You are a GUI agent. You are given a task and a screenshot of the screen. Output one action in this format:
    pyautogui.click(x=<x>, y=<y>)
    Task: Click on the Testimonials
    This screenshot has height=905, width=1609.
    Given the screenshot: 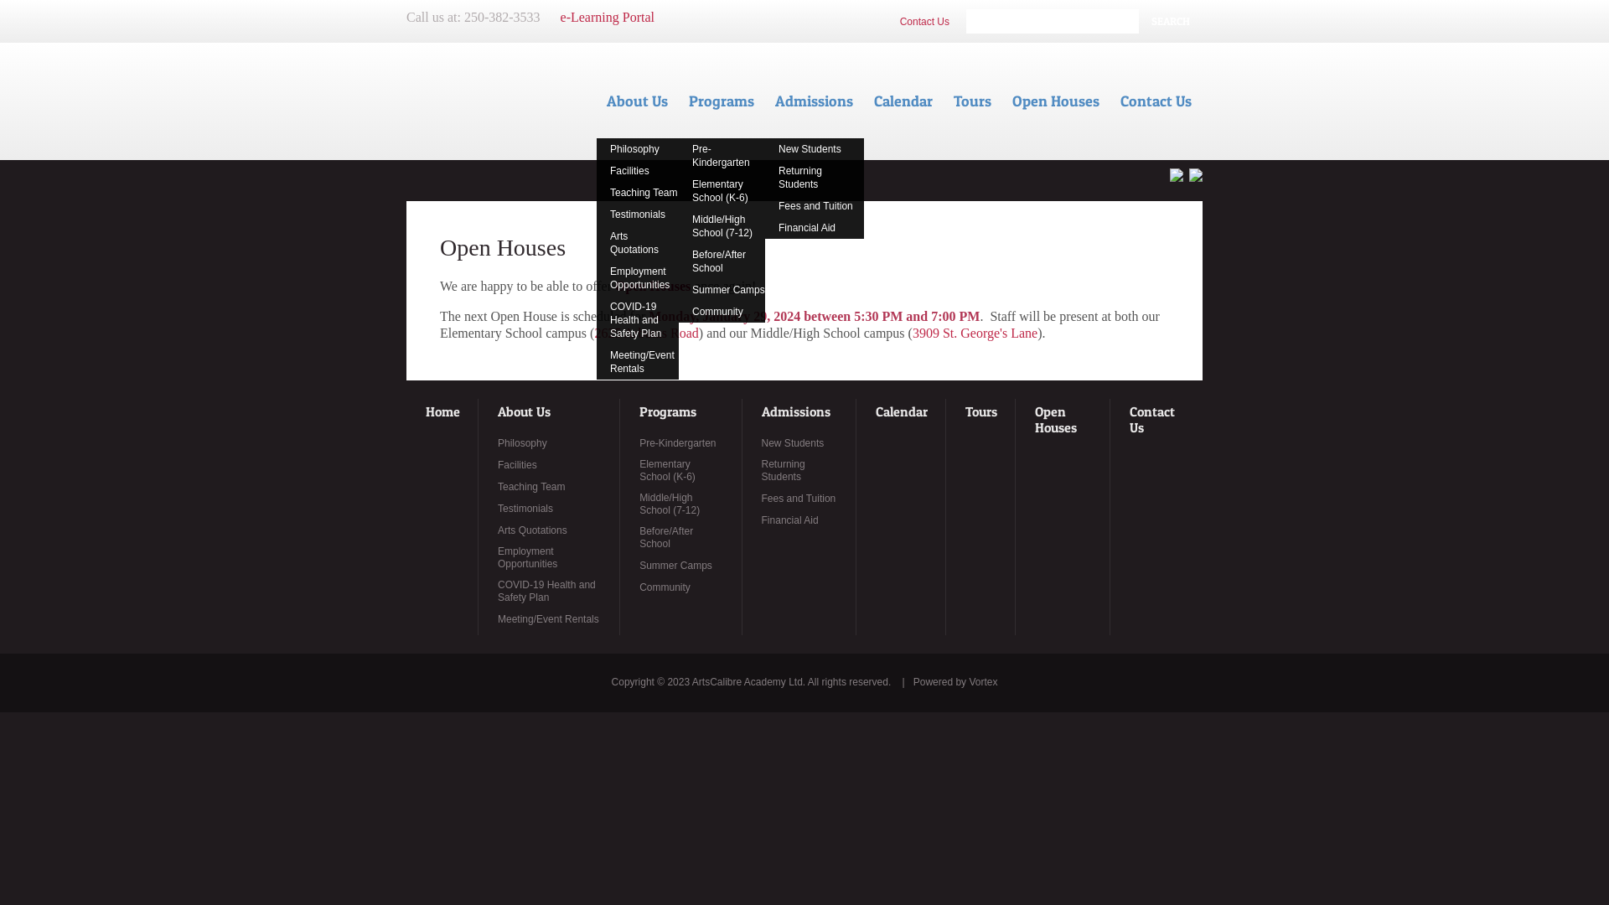 What is the action you would take?
    pyautogui.click(x=638, y=215)
    